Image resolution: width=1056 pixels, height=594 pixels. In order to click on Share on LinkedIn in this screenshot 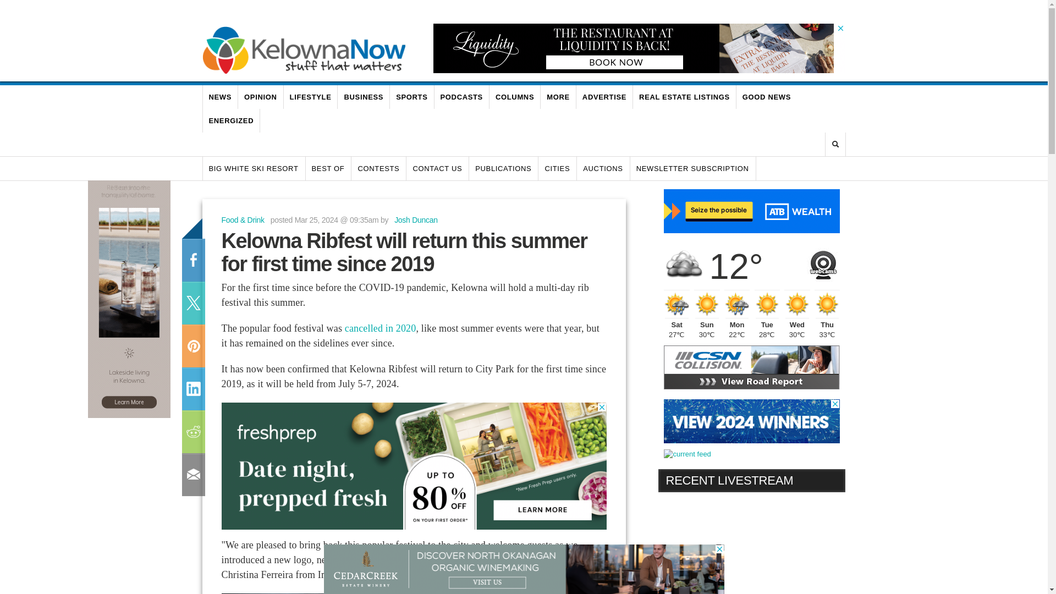, I will do `click(193, 389)`.